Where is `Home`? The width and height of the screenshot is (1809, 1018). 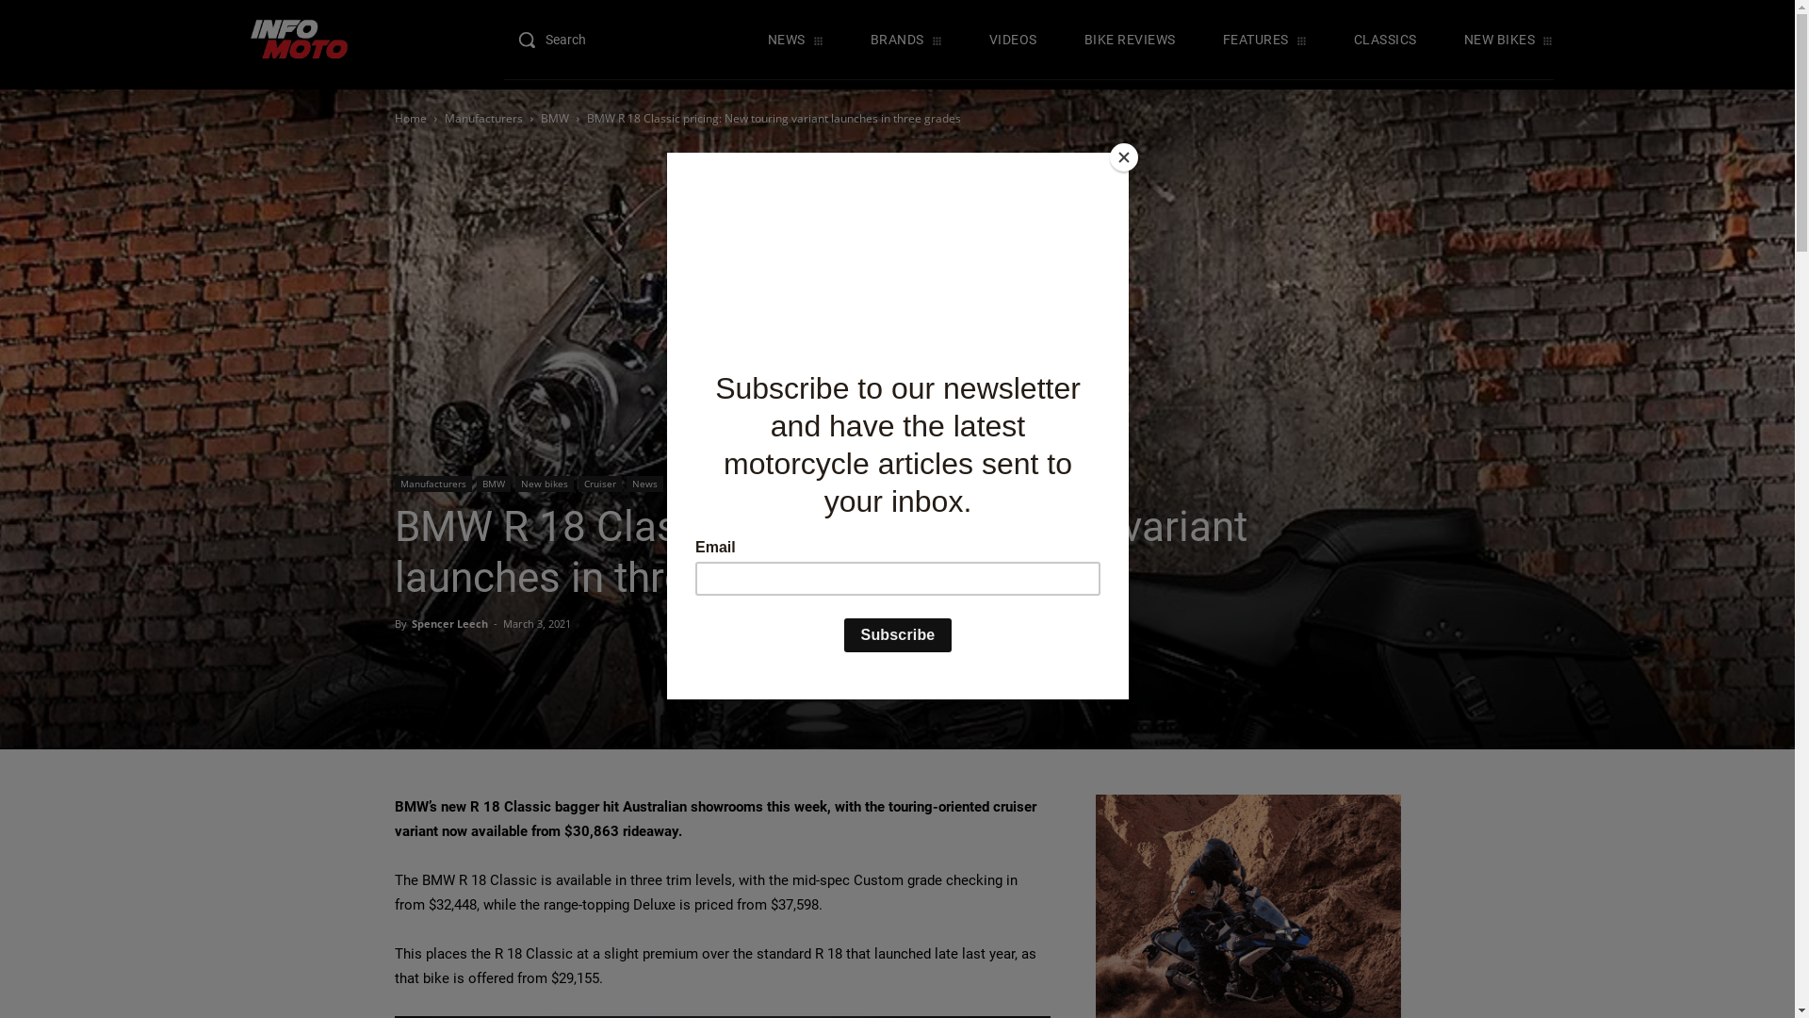 Home is located at coordinates (410, 119).